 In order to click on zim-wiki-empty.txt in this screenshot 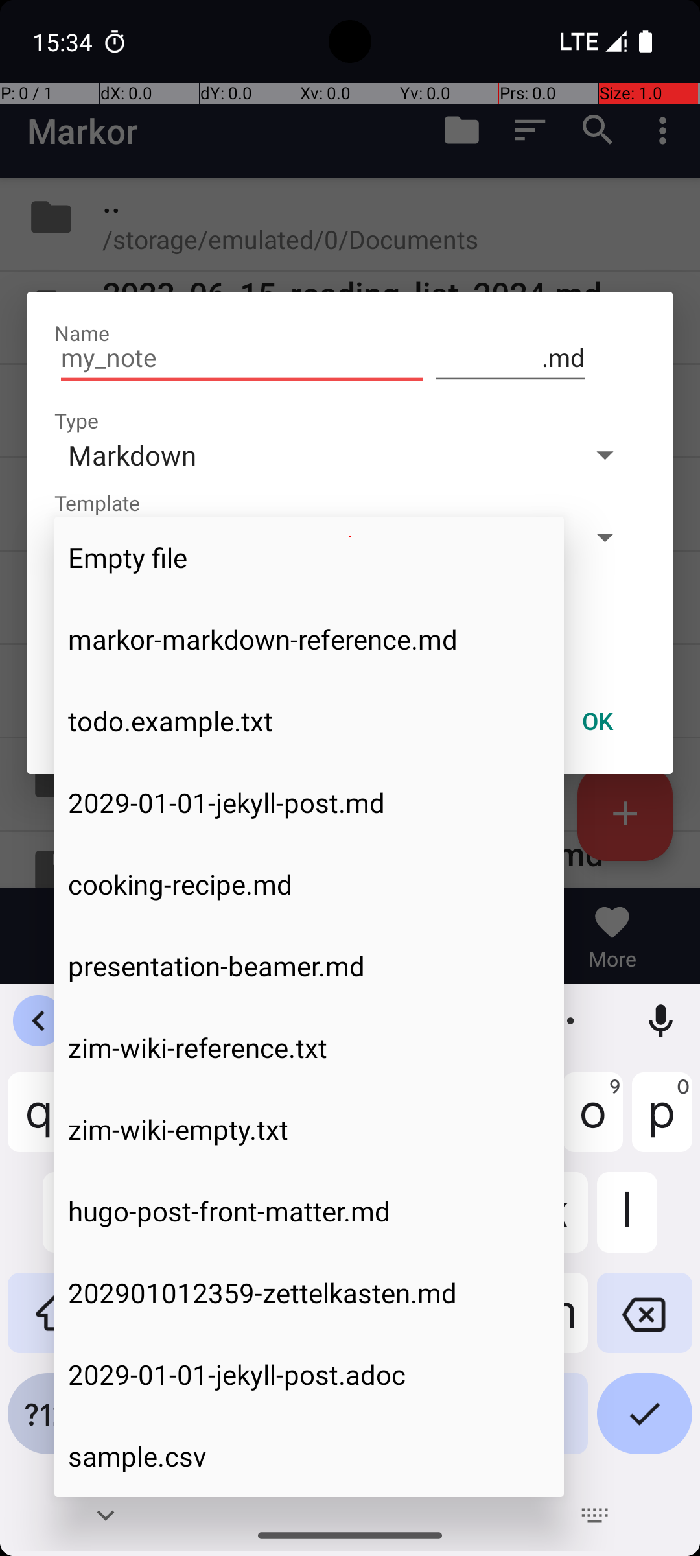, I will do `click(309, 1129)`.